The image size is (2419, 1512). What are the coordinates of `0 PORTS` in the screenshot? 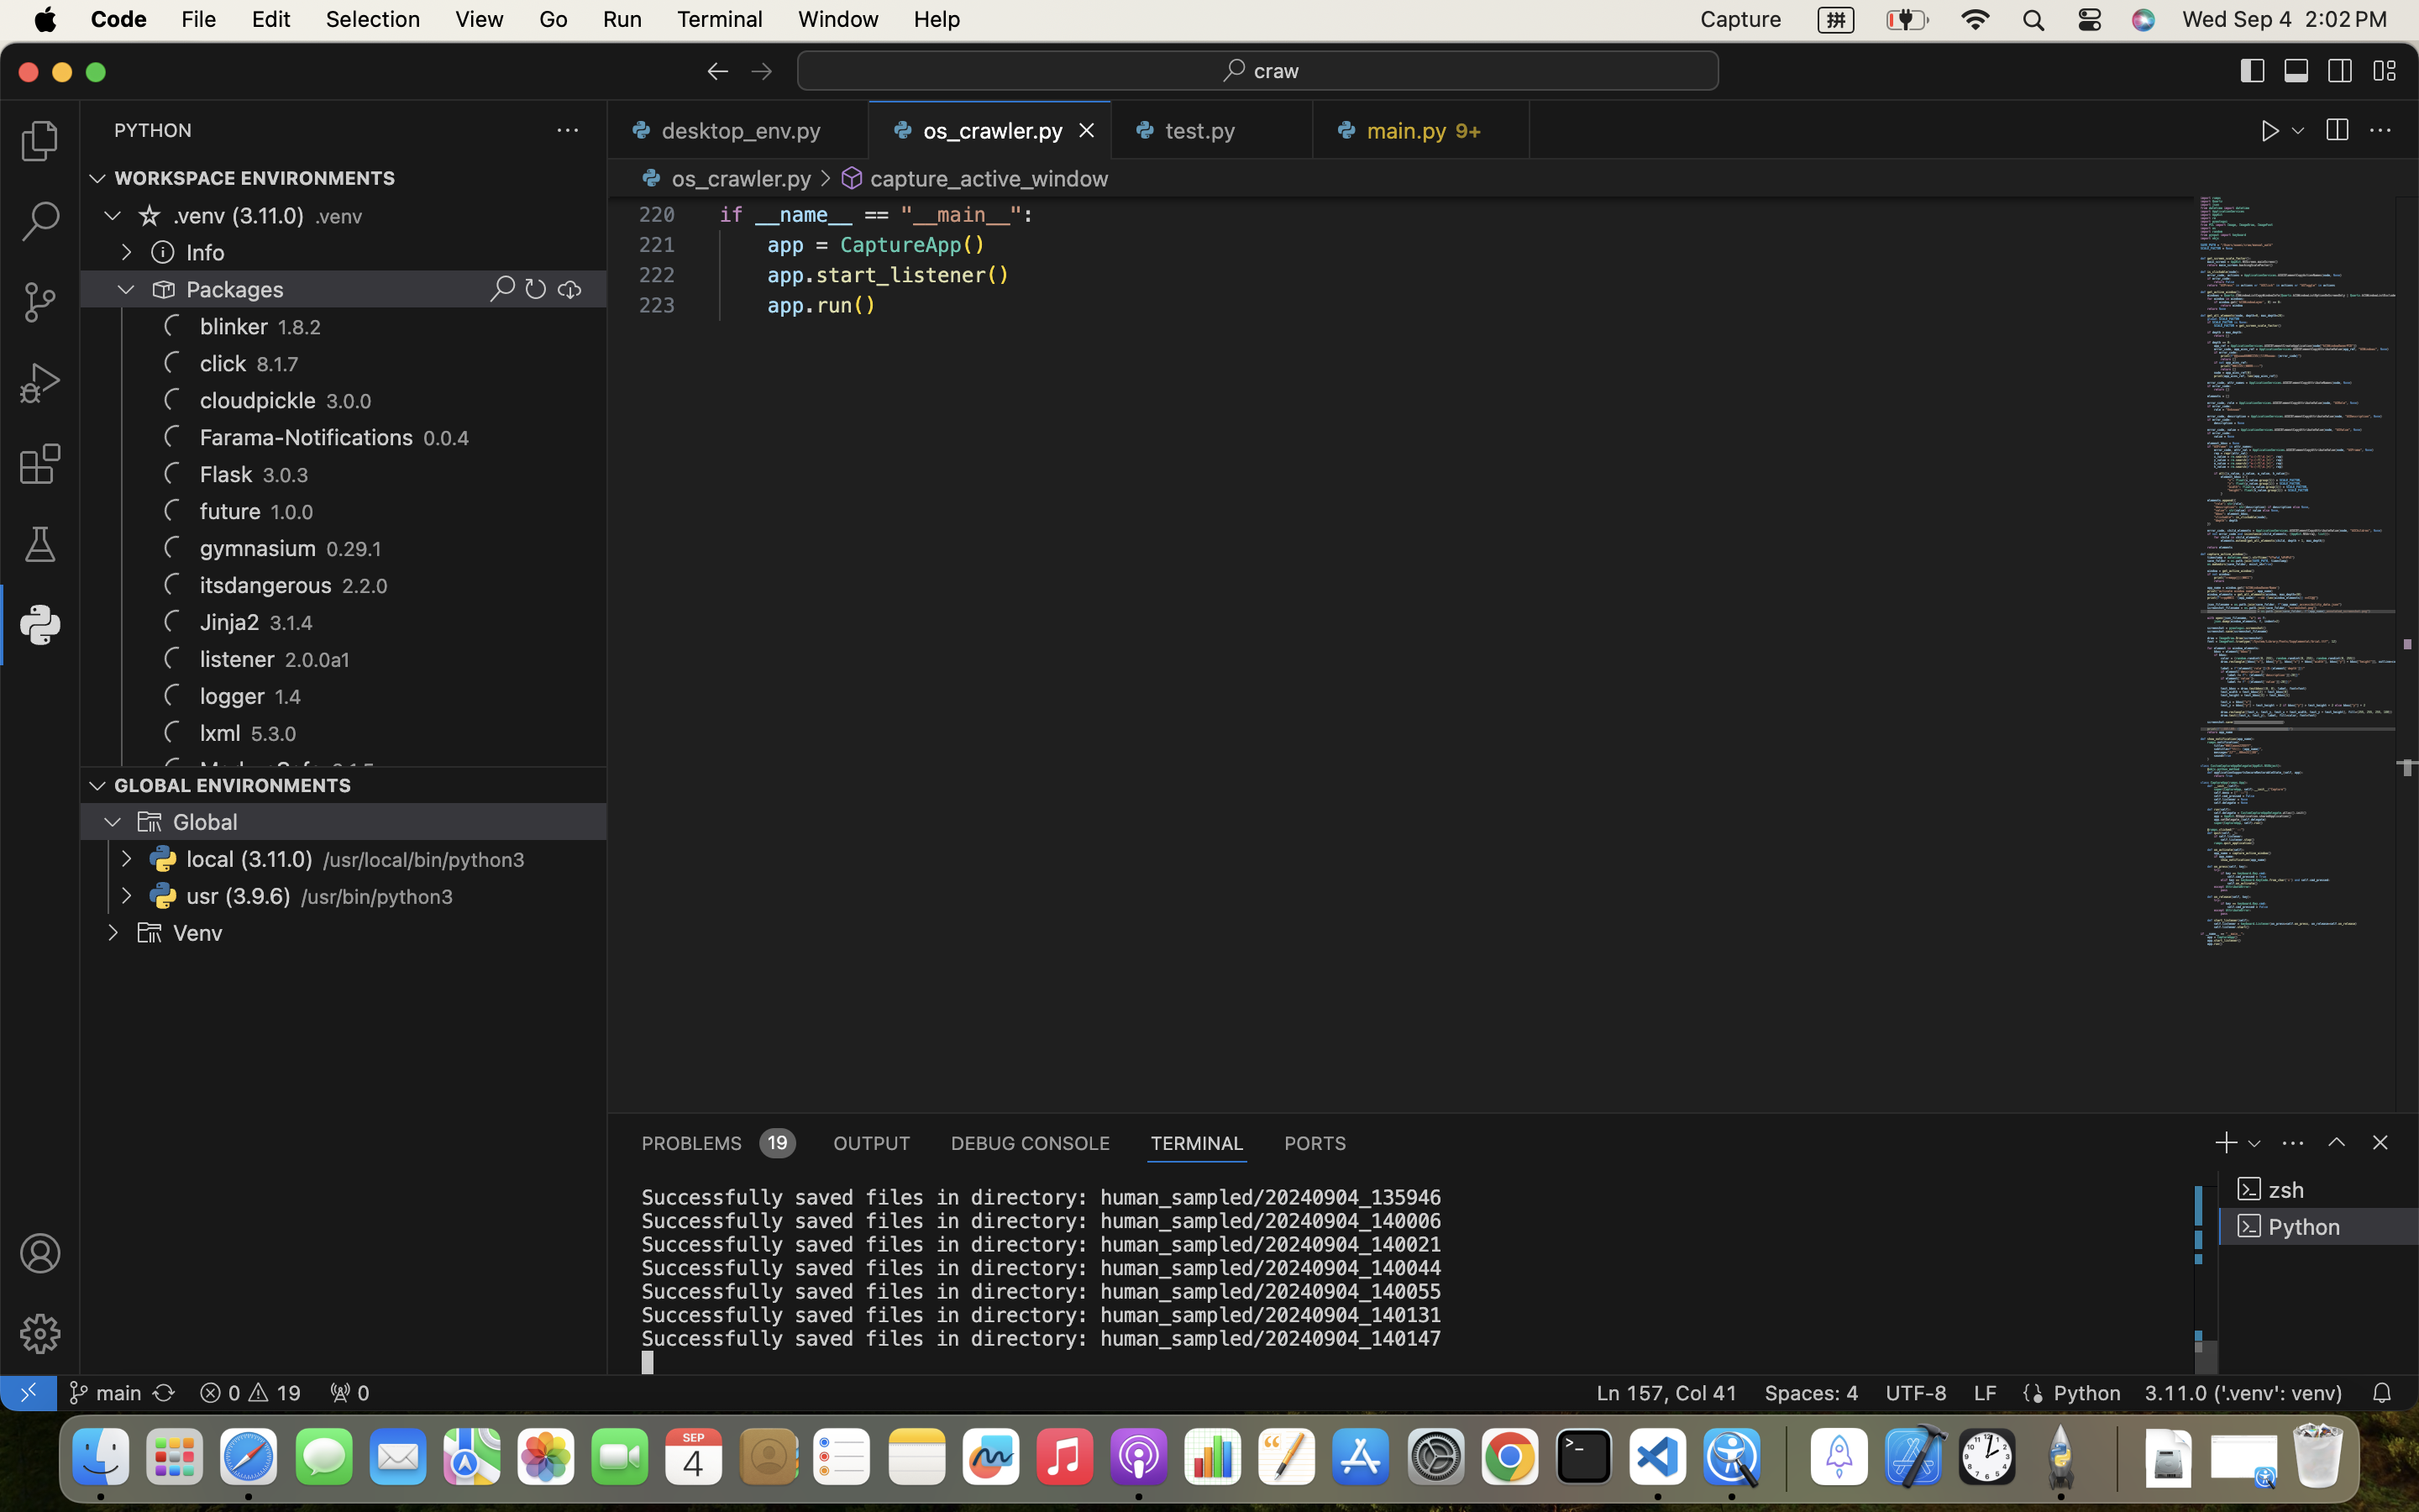 It's located at (1316, 1142).